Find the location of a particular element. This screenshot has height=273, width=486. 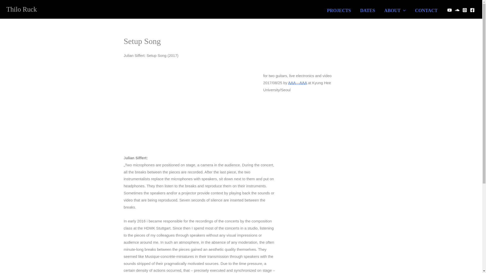

DATES is located at coordinates (368, 8).